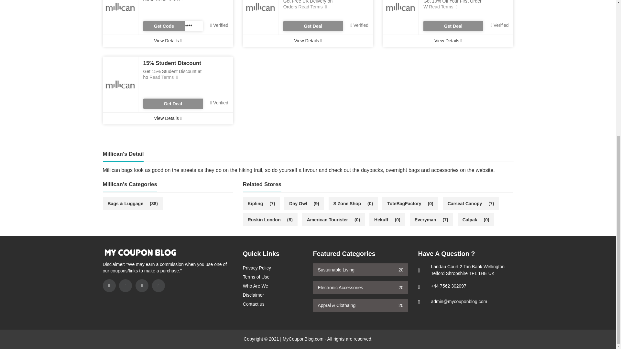  I want to click on Read Terms  , so click(169, 1).